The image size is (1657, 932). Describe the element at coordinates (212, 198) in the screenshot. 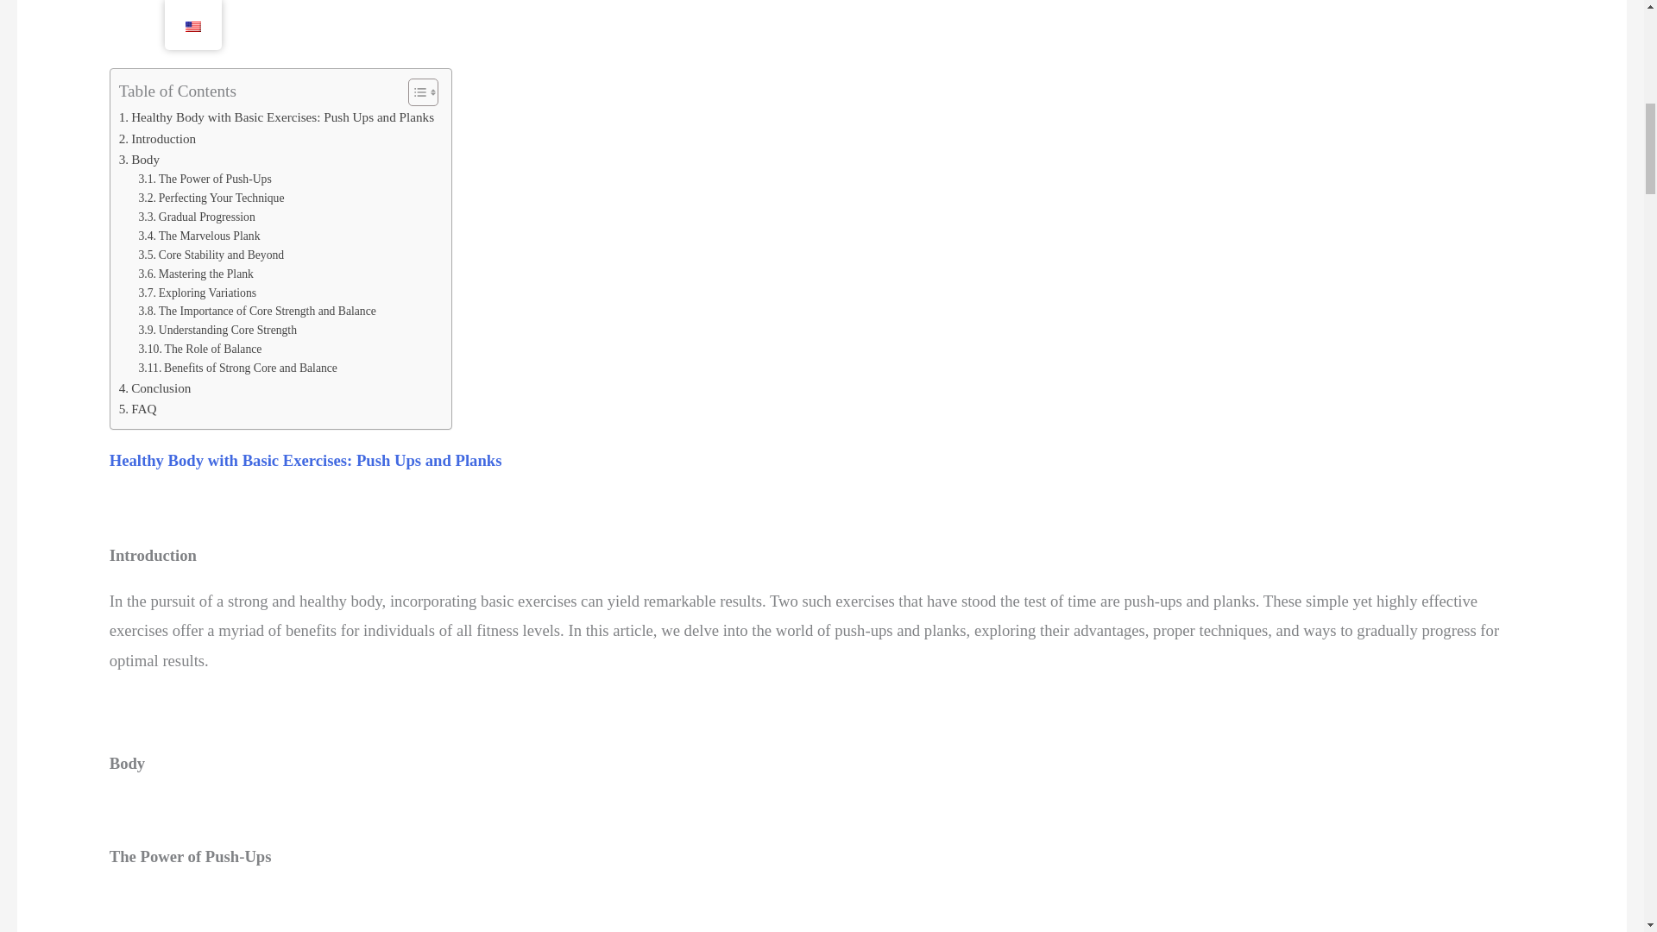

I see `Perfecting Your Technique` at that location.